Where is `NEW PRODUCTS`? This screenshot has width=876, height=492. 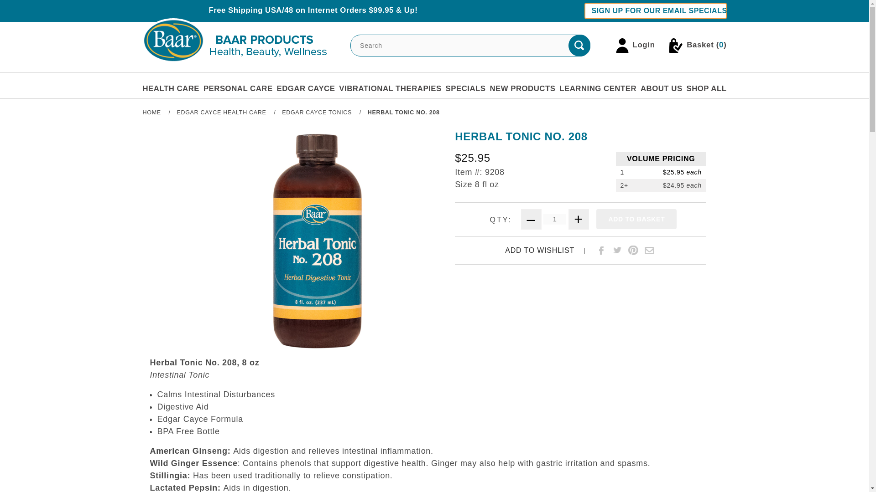
NEW PRODUCTS is located at coordinates (522, 88).